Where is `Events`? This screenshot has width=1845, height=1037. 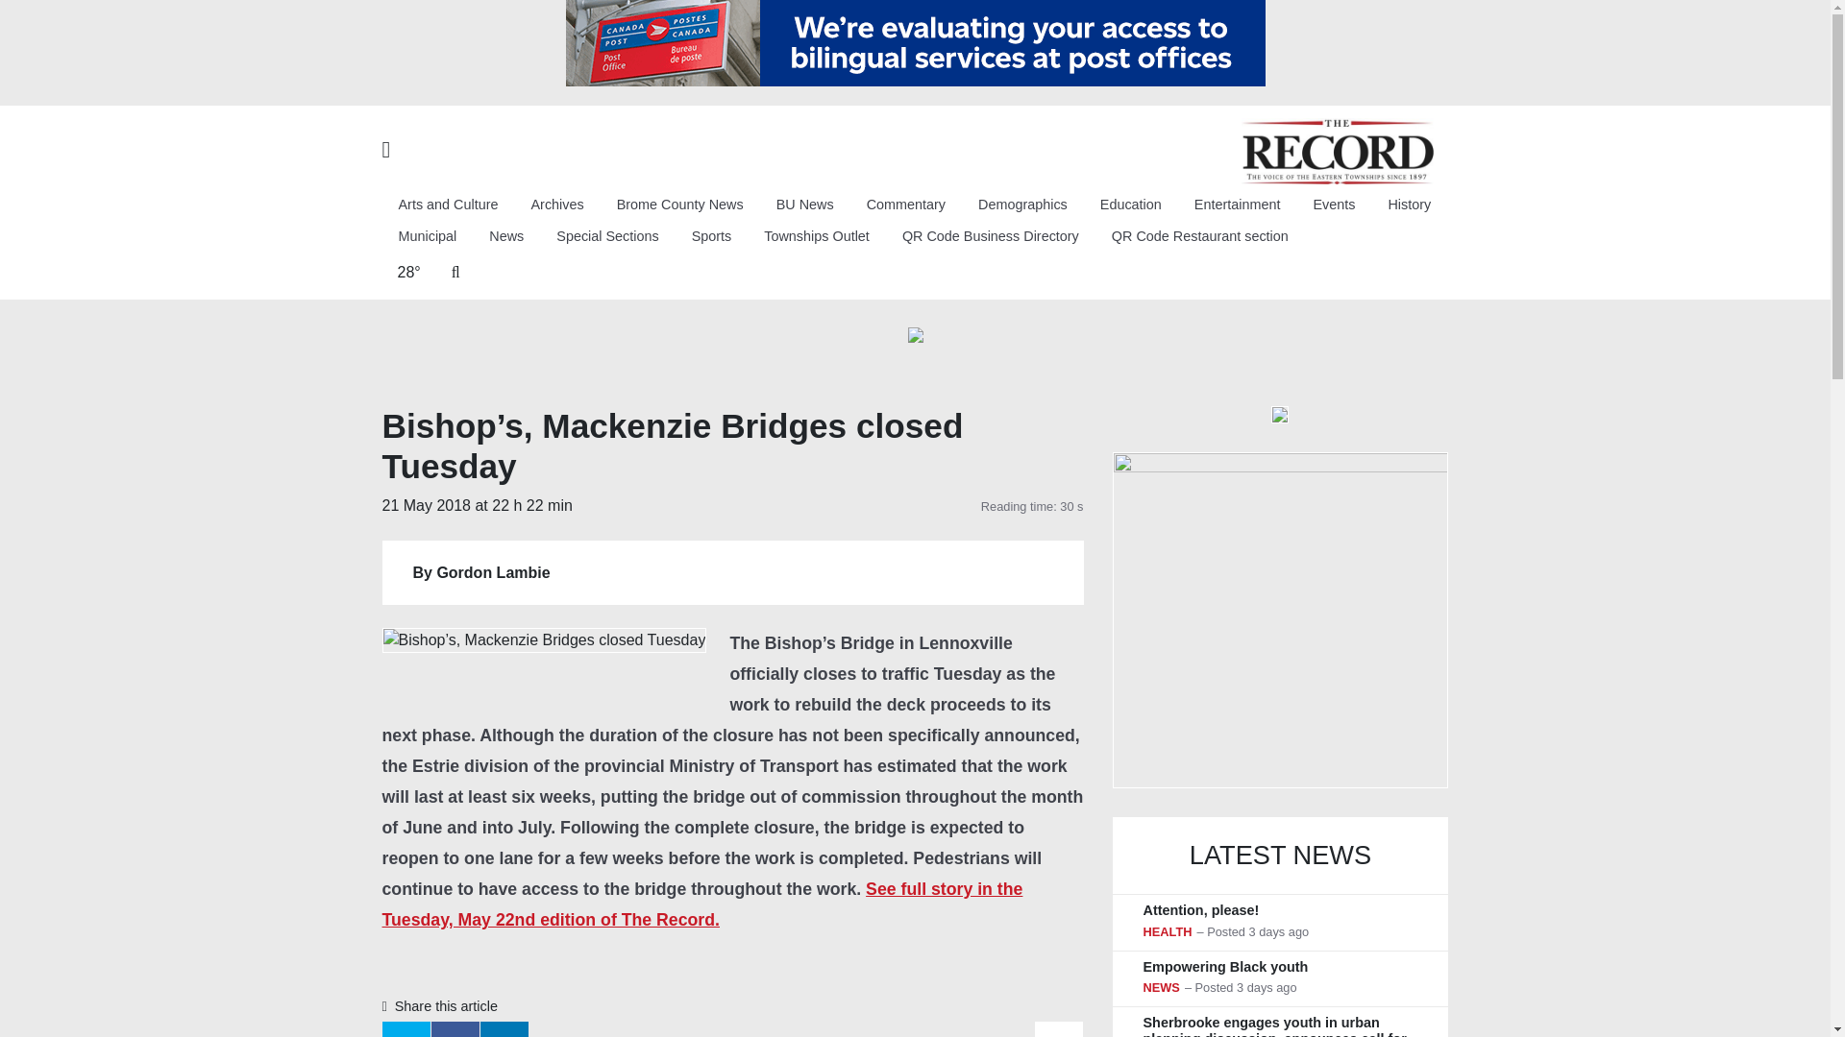
Events is located at coordinates (1334, 205).